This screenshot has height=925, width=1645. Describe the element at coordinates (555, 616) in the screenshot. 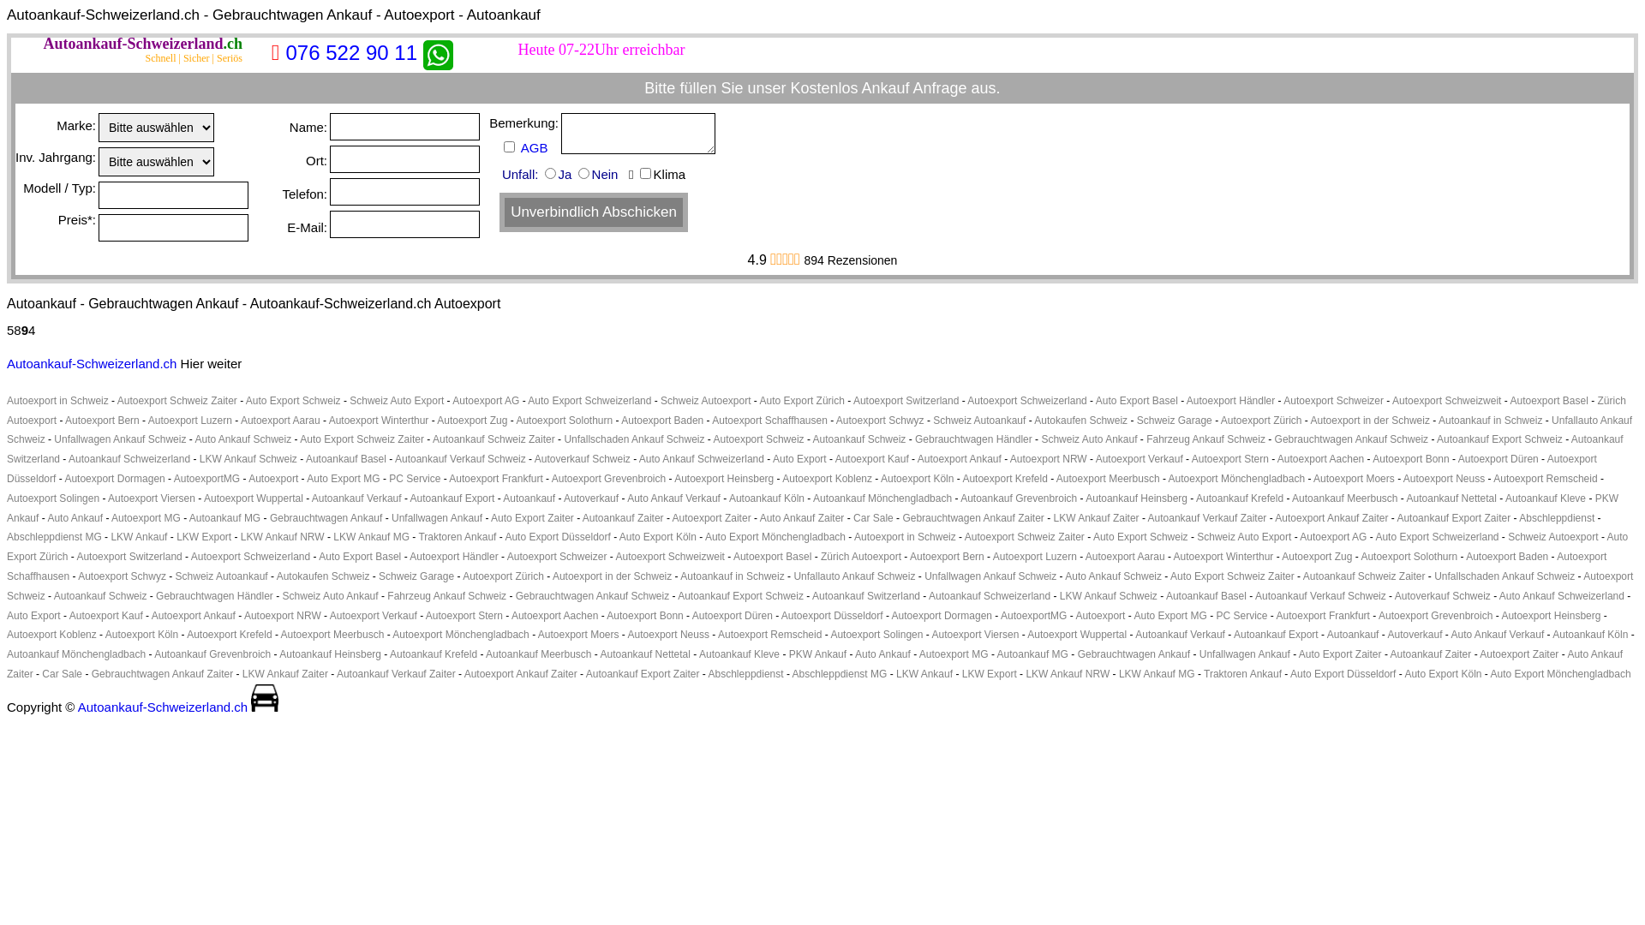

I see `Autoexport Aachen` at that location.